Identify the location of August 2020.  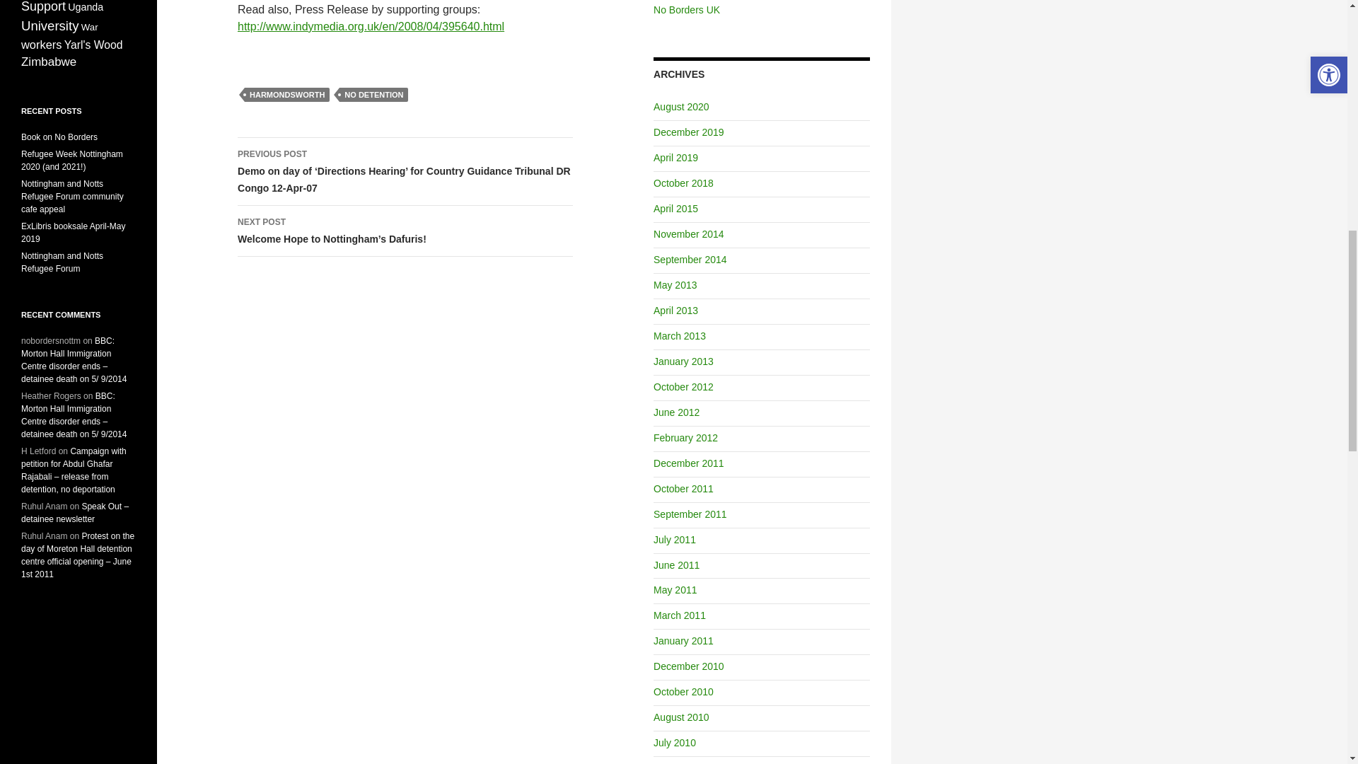
(680, 106).